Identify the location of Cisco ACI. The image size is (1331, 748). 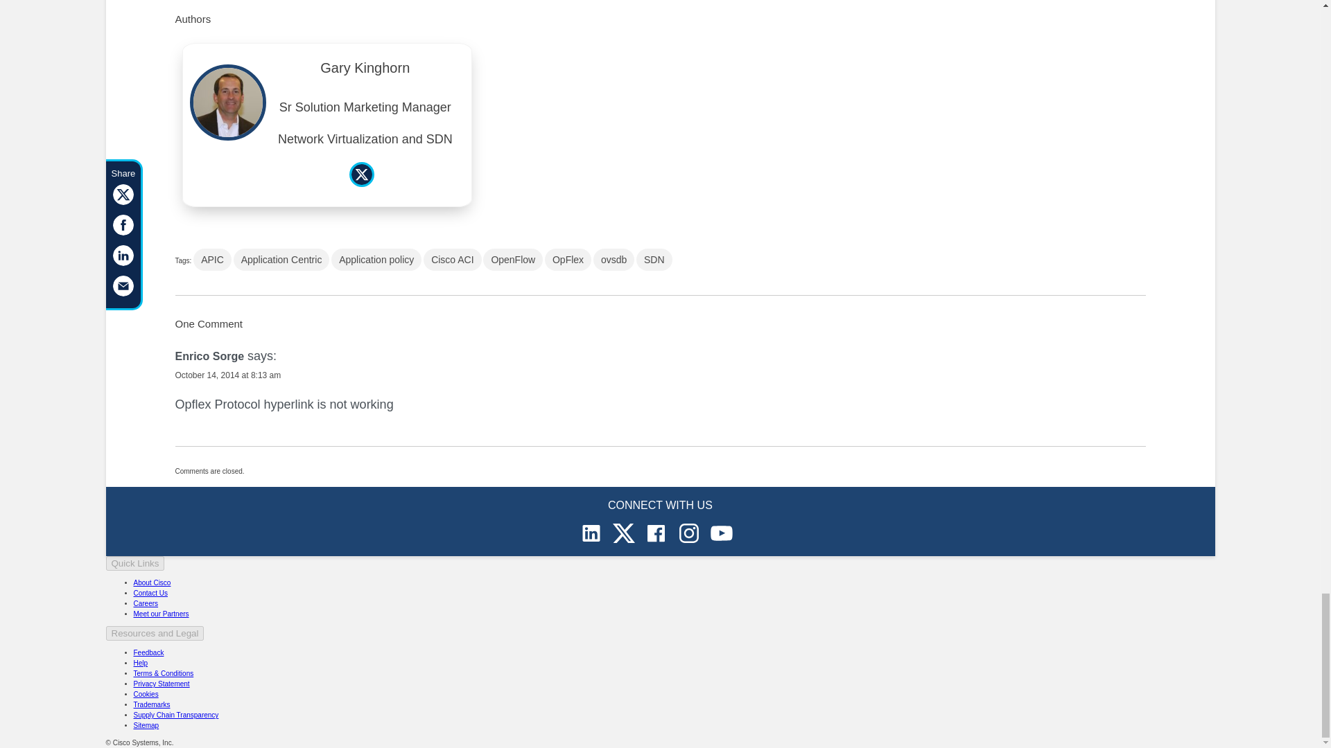
(452, 259).